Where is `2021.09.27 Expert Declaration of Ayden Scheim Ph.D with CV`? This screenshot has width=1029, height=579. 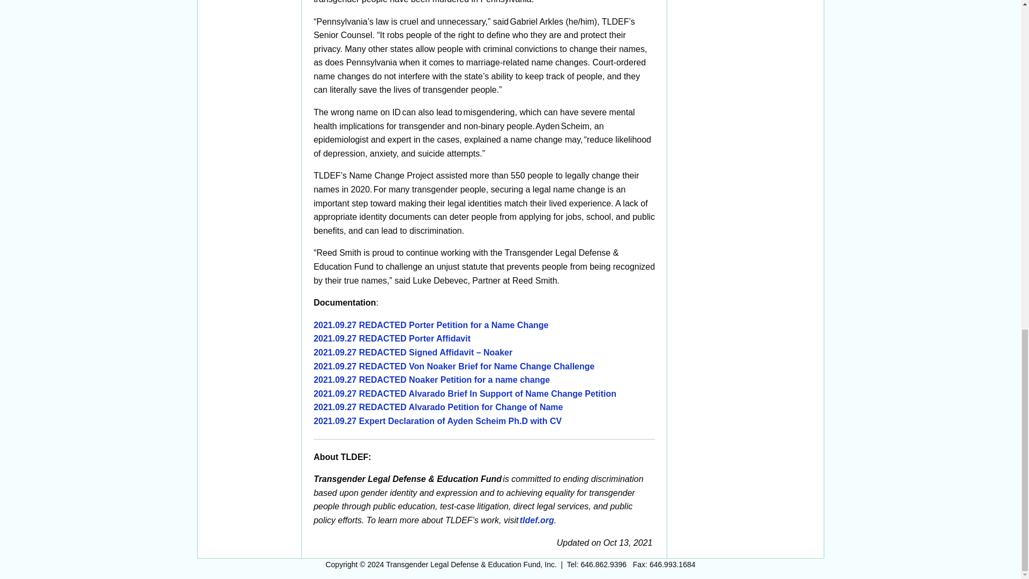
2021.09.27 Expert Declaration of Ayden Scheim Ph.D with CV is located at coordinates (437, 420).